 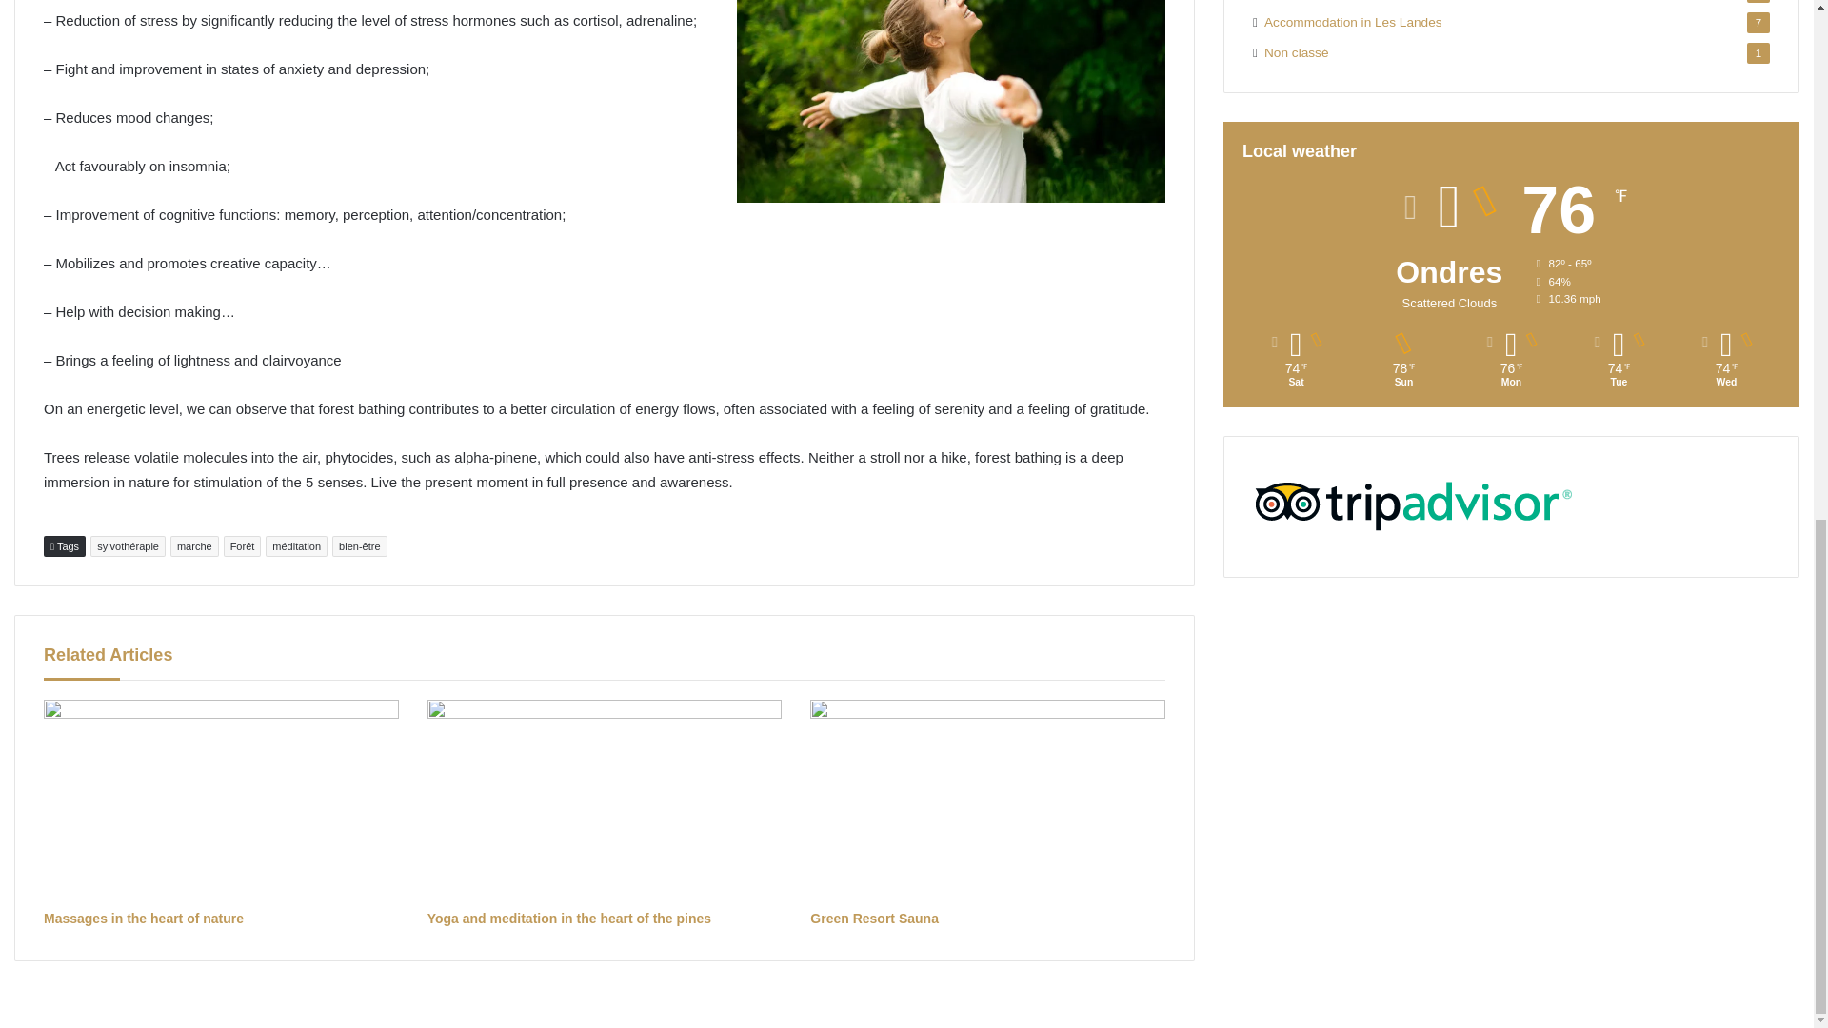 What do you see at coordinates (143, 918) in the screenshot?
I see `Massages in the heart of nature` at bounding box center [143, 918].